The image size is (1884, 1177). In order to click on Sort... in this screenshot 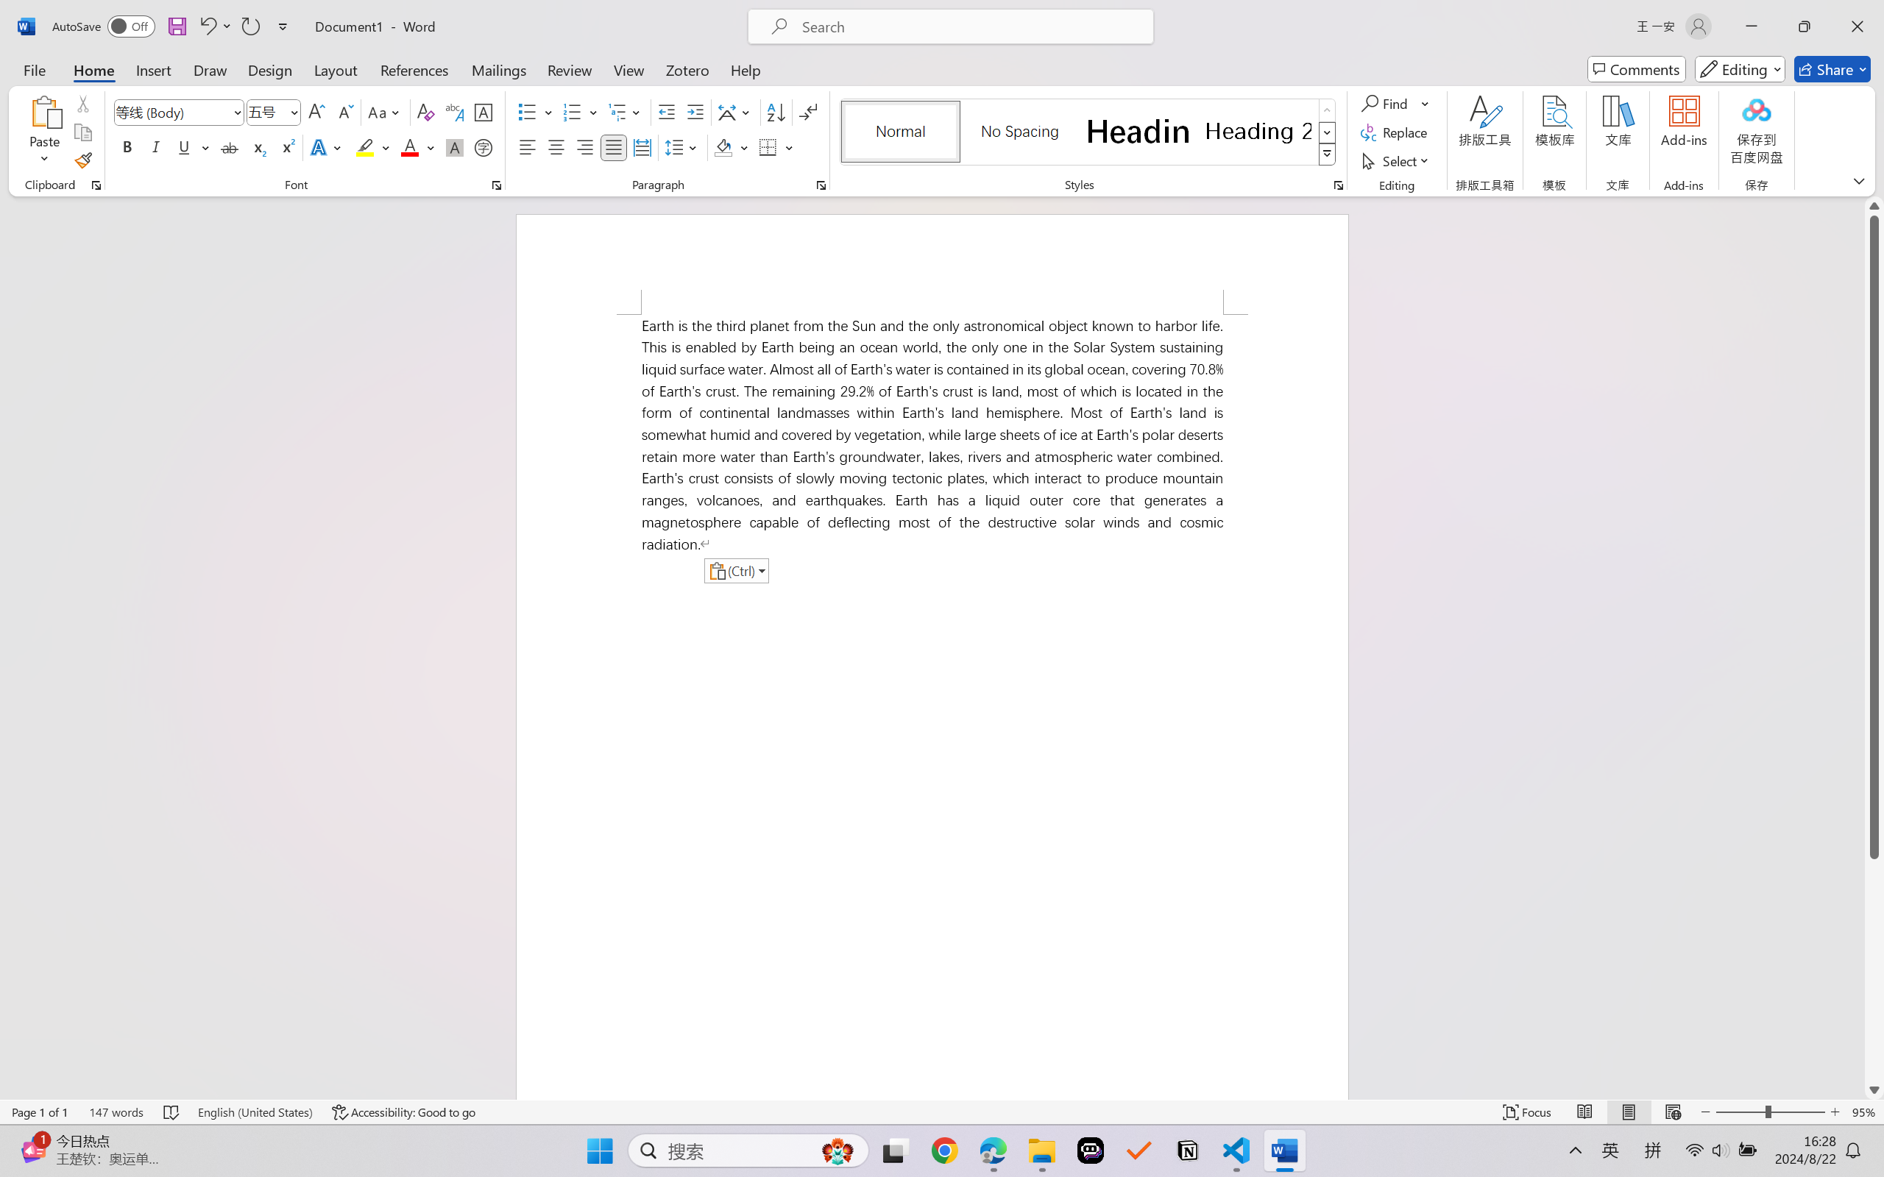, I will do `click(776, 112)`.